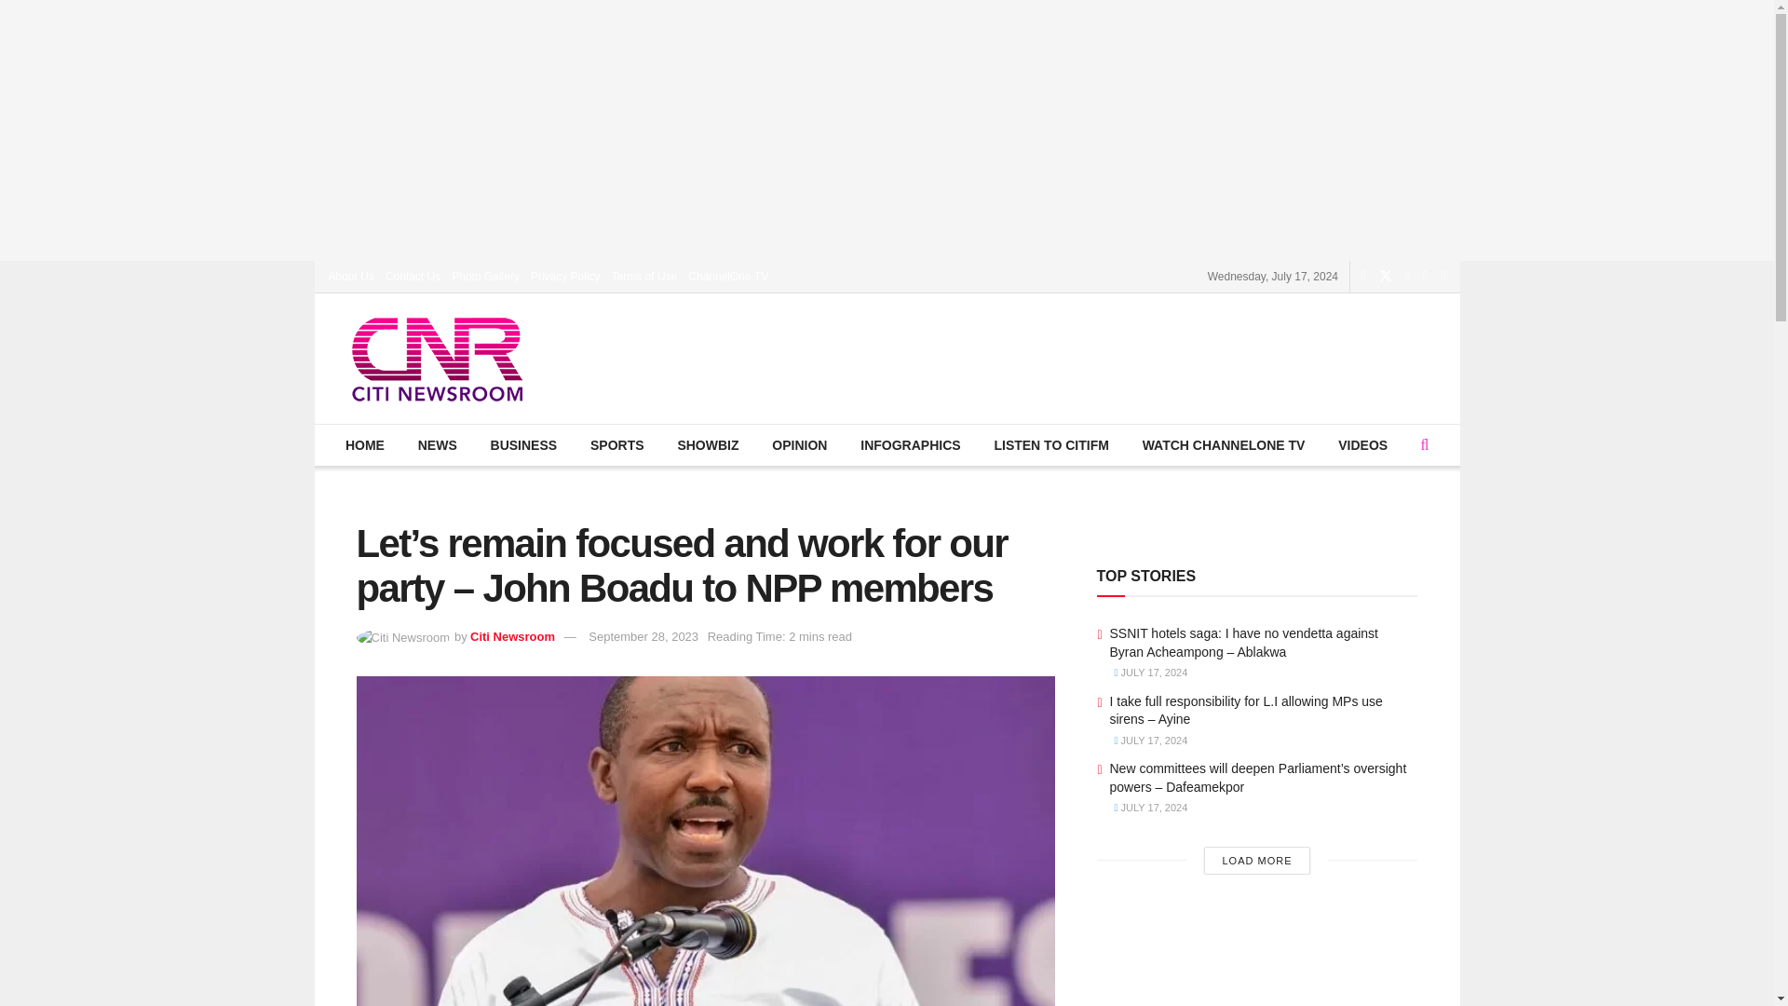 The image size is (1788, 1006). Describe the element at coordinates (708, 445) in the screenshot. I see `SHOWBIZ` at that location.